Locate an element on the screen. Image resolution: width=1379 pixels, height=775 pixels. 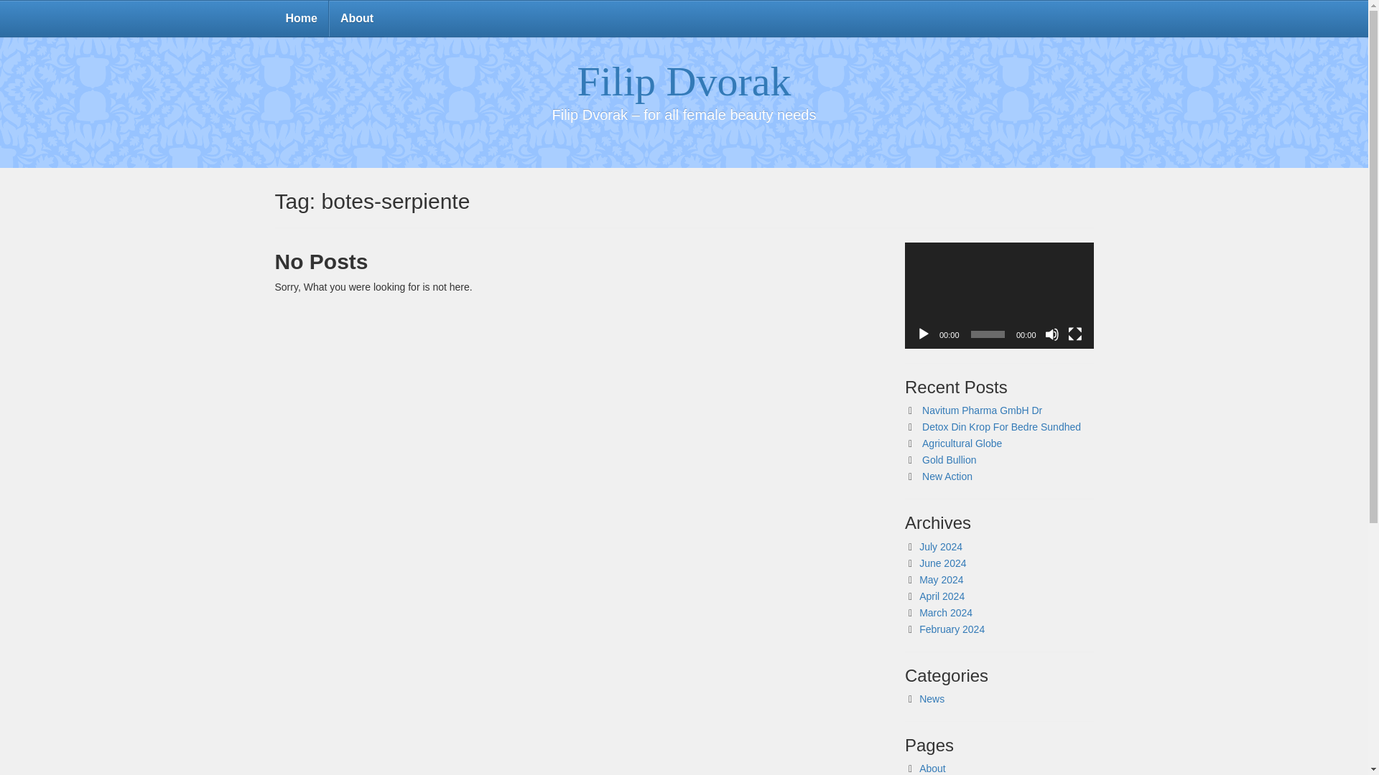
About is located at coordinates (356, 19).